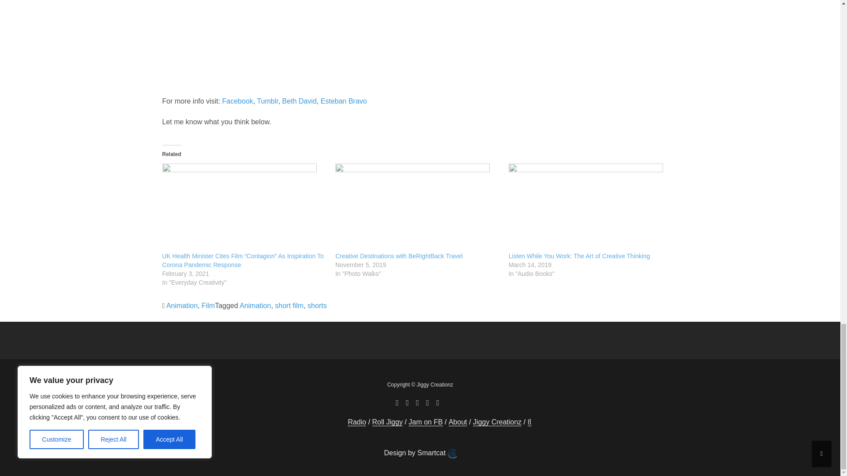  What do you see at coordinates (267, 101) in the screenshot?
I see `Tumblr` at bounding box center [267, 101].